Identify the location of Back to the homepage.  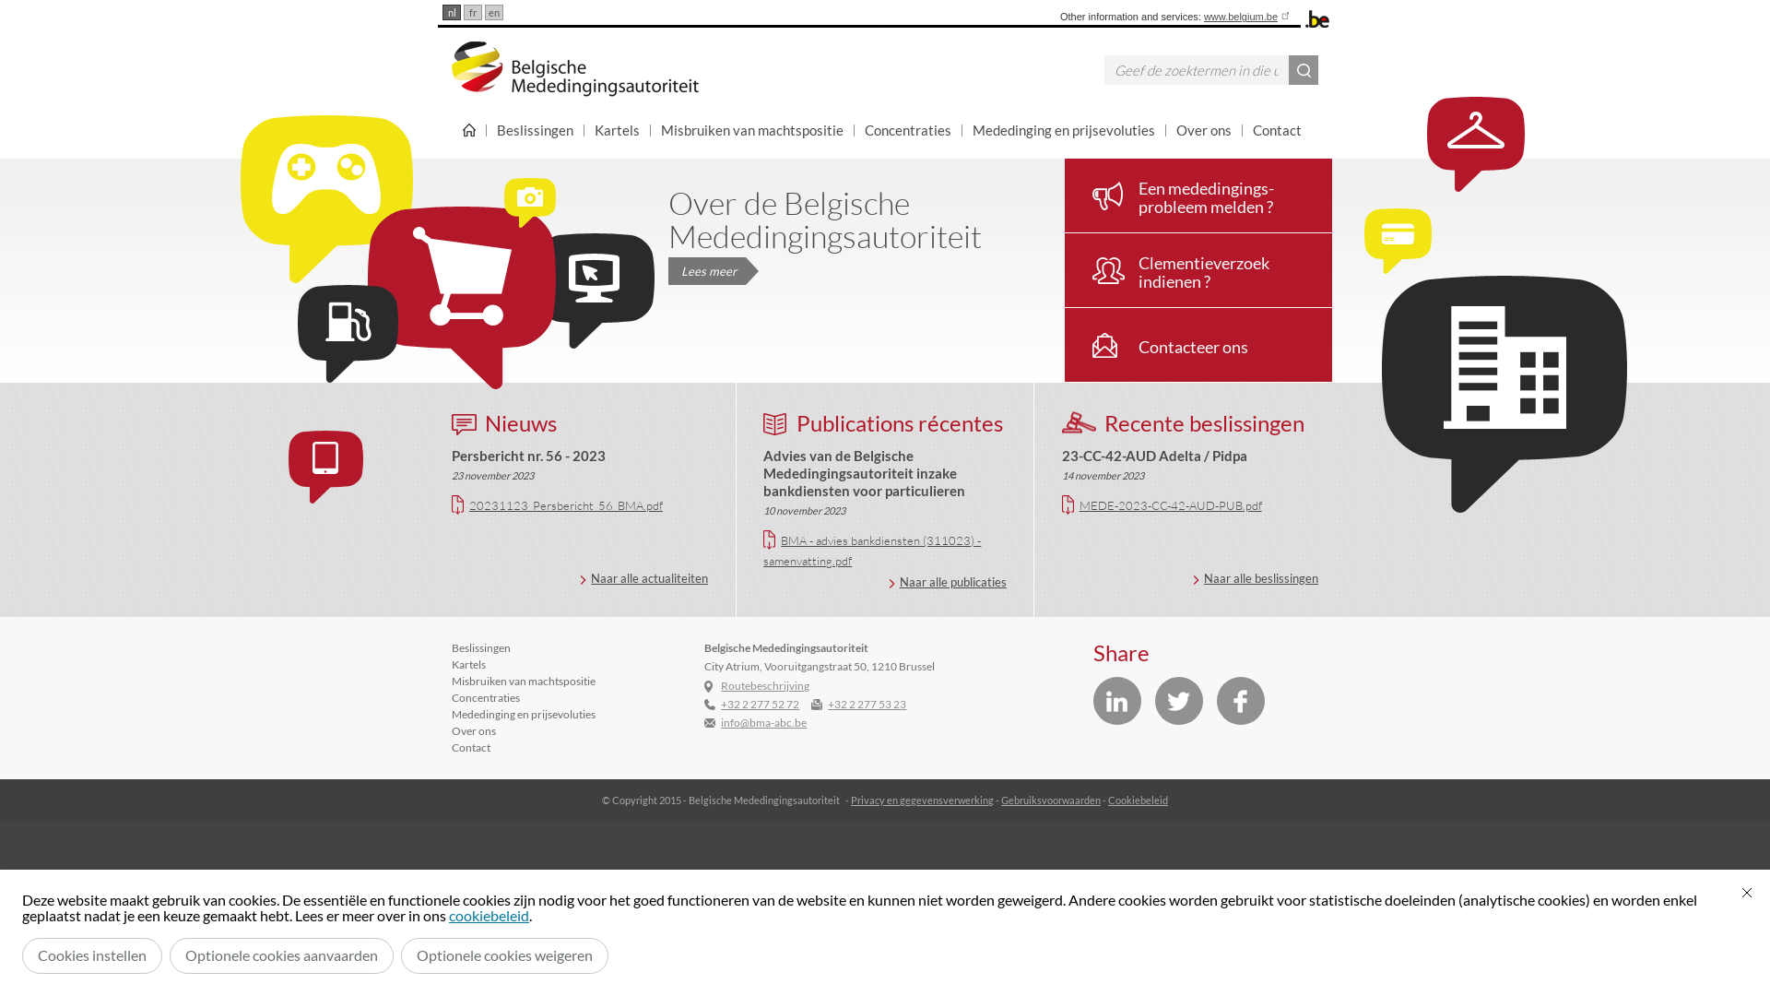
(575, 69).